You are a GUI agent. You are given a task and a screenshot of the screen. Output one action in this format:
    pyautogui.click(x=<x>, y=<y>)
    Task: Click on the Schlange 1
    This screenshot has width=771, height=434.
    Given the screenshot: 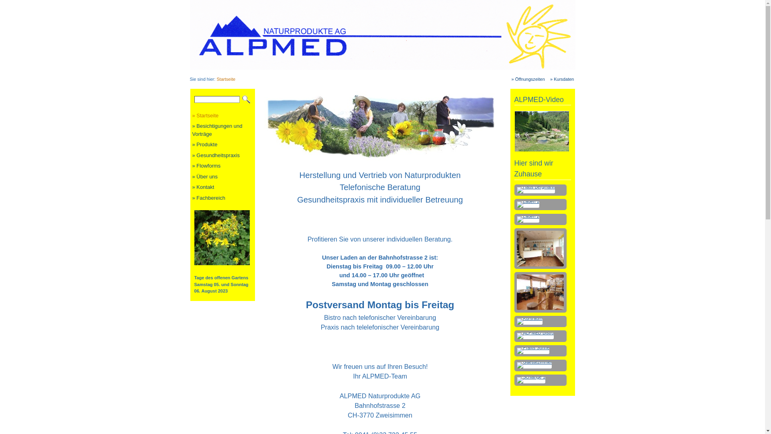 What is the action you would take?
    pyautogui.click(x=531, y=380)
    